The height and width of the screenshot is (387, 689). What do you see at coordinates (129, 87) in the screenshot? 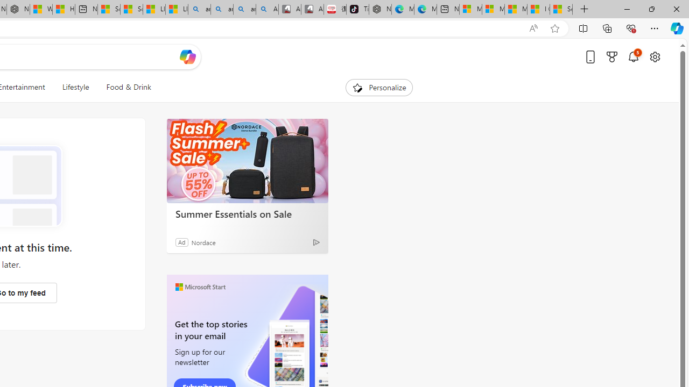
I see `Food & Drink` at bounding box center [129, 87].